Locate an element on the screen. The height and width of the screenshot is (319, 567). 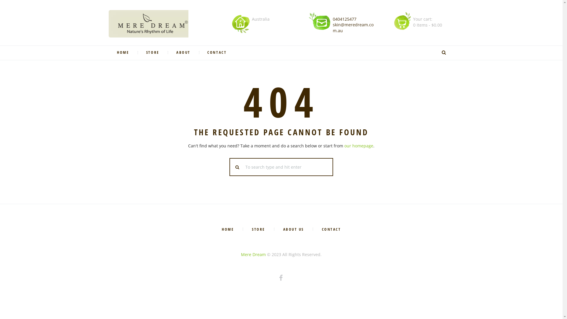
Mere Dream is located at coordinates (253, 255).